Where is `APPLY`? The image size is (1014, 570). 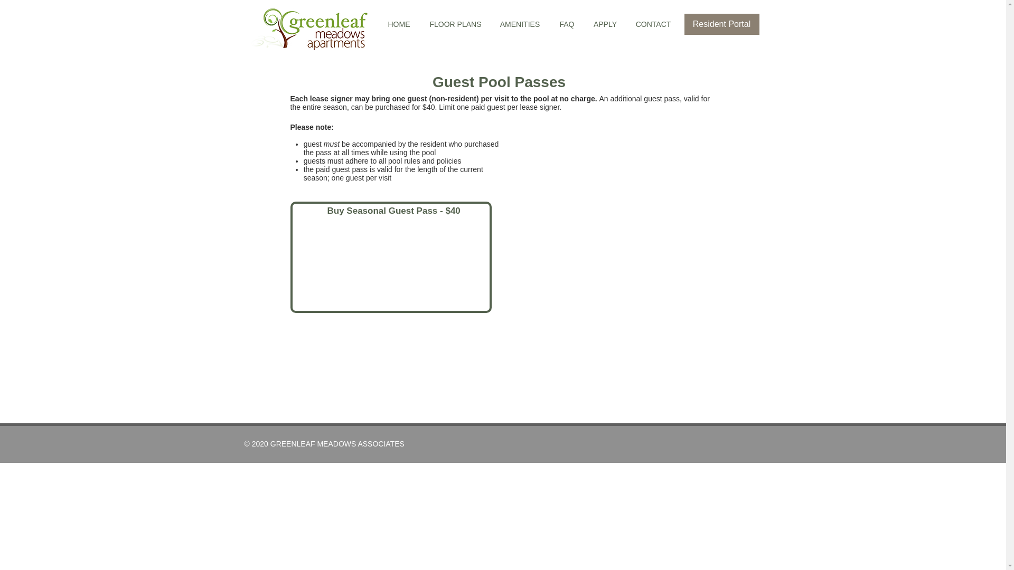 APPLY is located at coordinates (604, 24).